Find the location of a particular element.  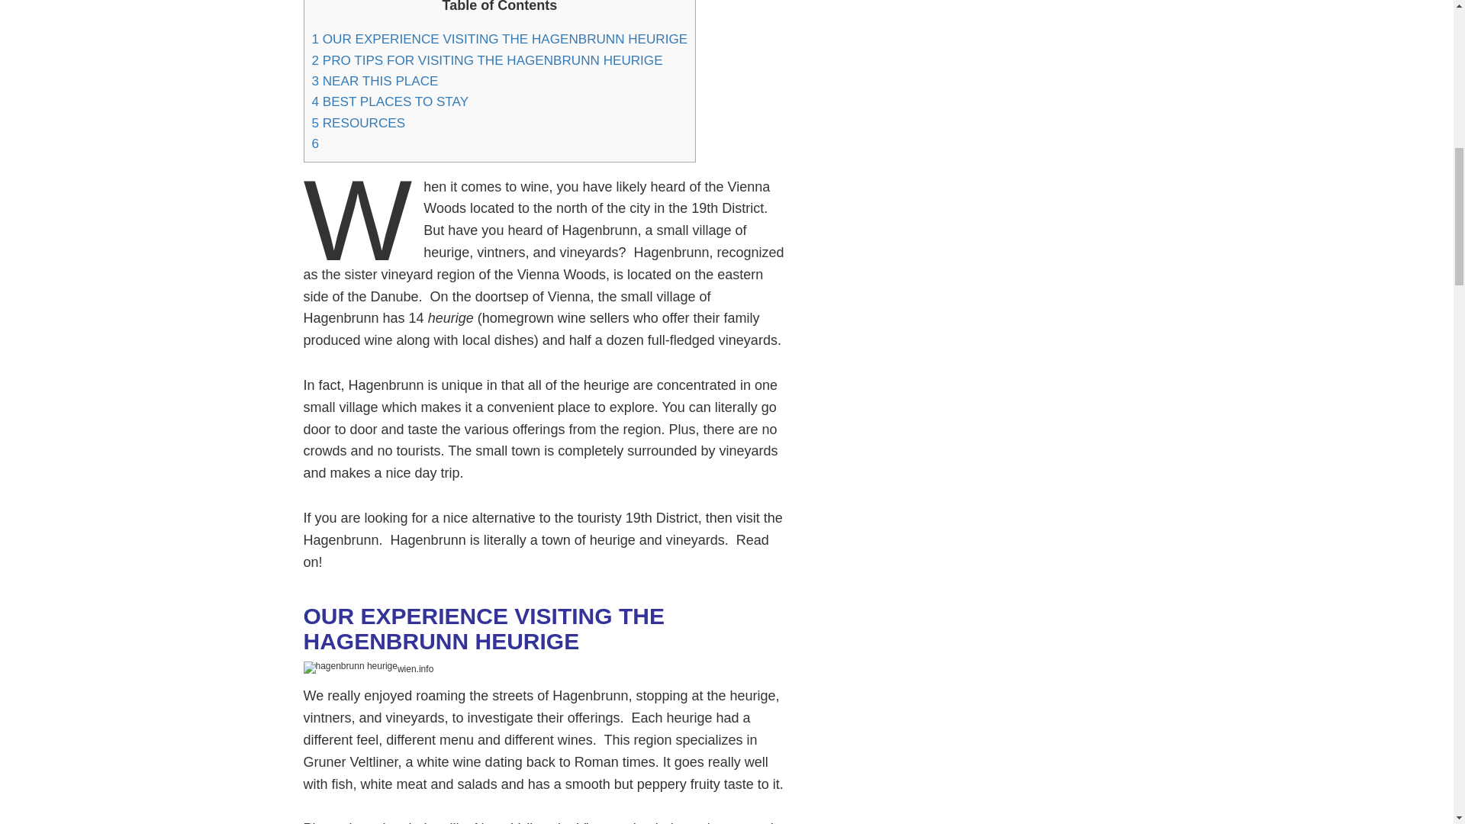

2 PRO TIPS FOR VISITING THE HAGENBRUNN HEURIGE is located at coordinates (486, 60).